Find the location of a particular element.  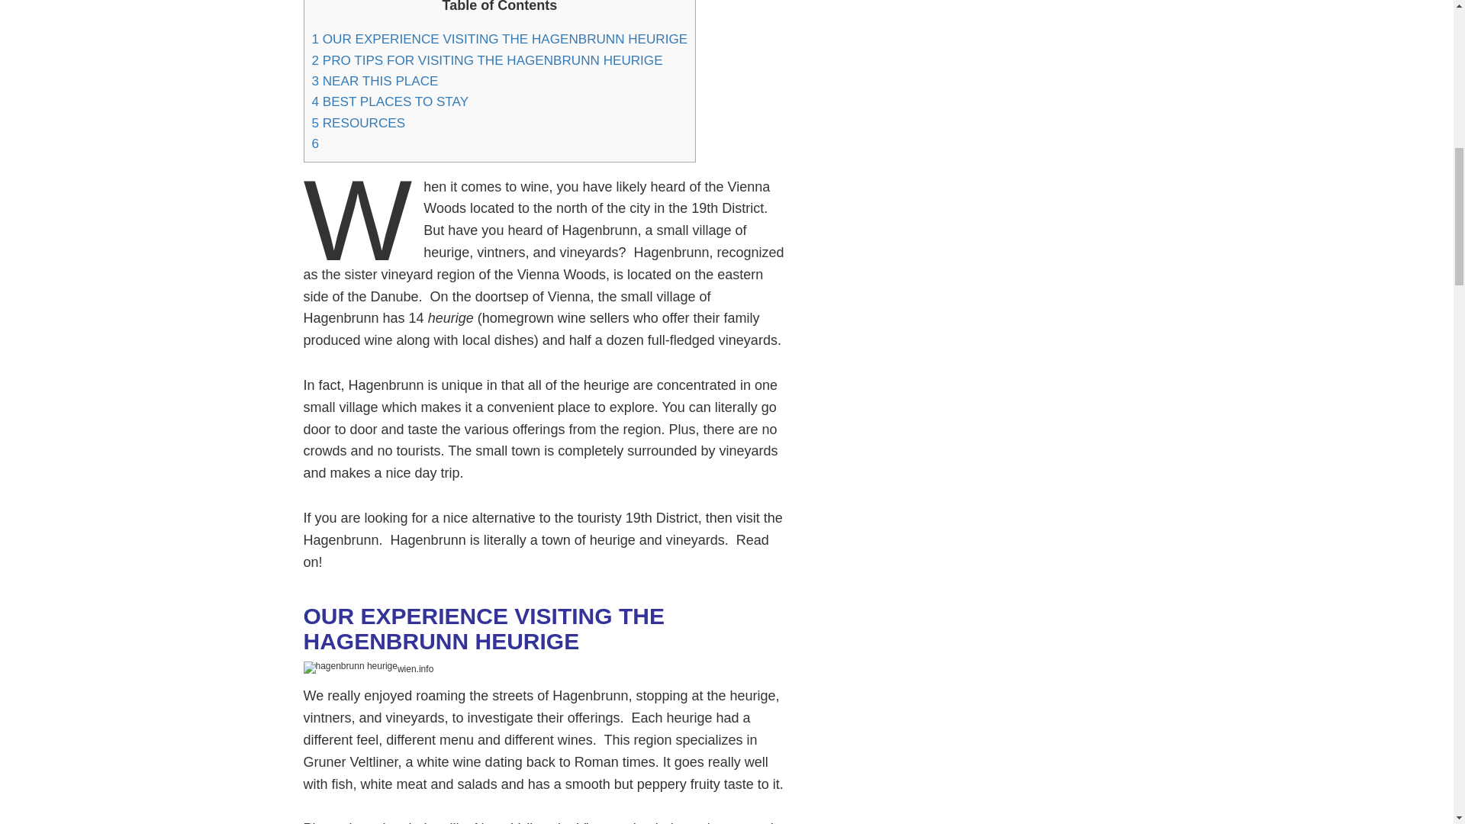

2 PRO TIPS FOR VISITING THE HAGENBRUNN HEURIGE is located at coordinates (486, 60).